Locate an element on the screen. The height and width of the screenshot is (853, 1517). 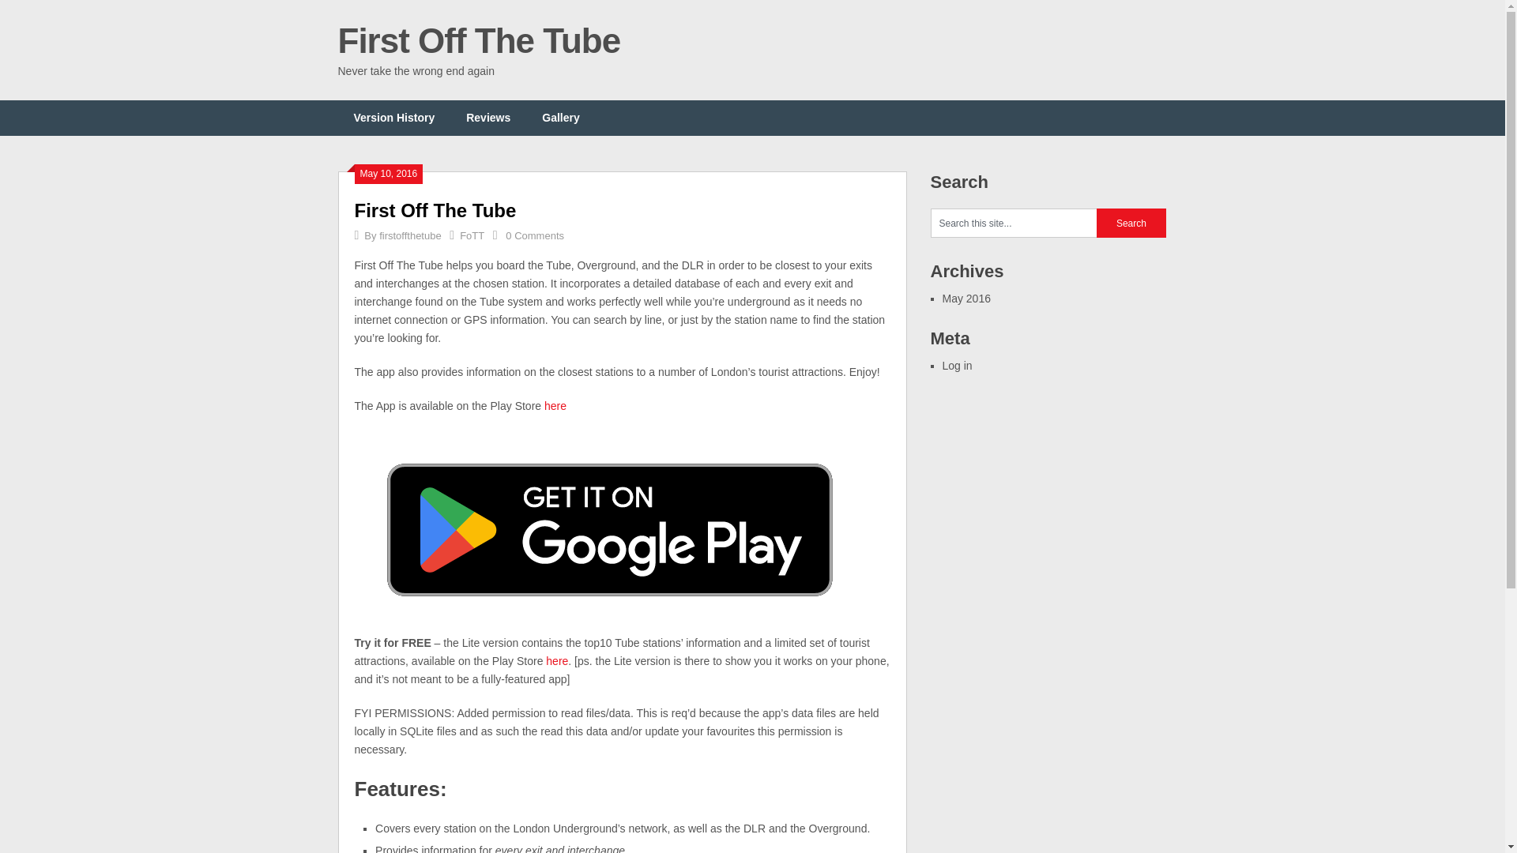
Gallery is located at coordinates (560, 118).